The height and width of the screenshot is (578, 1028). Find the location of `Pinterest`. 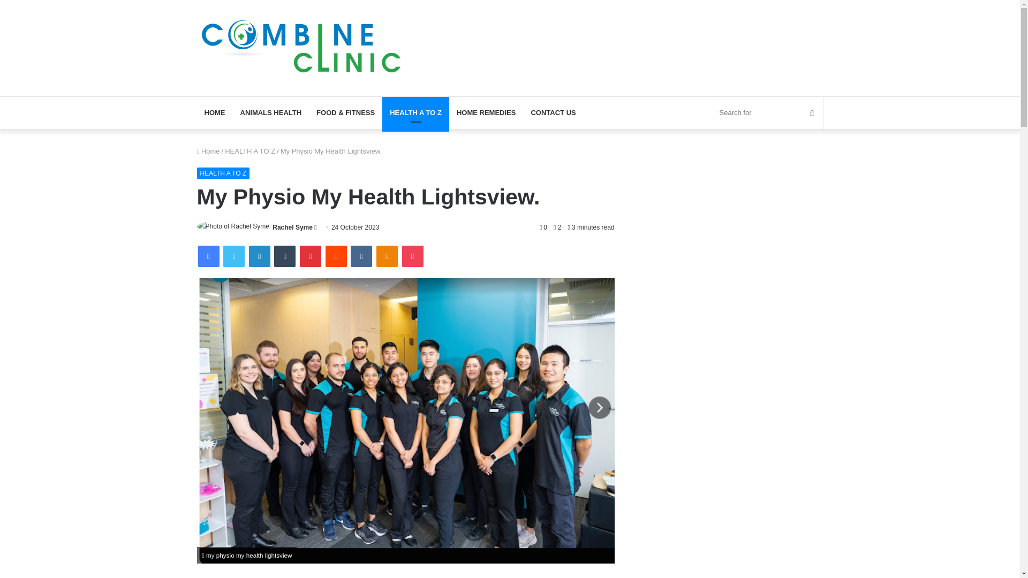

Pinterest is located at coordinates (311, 256).